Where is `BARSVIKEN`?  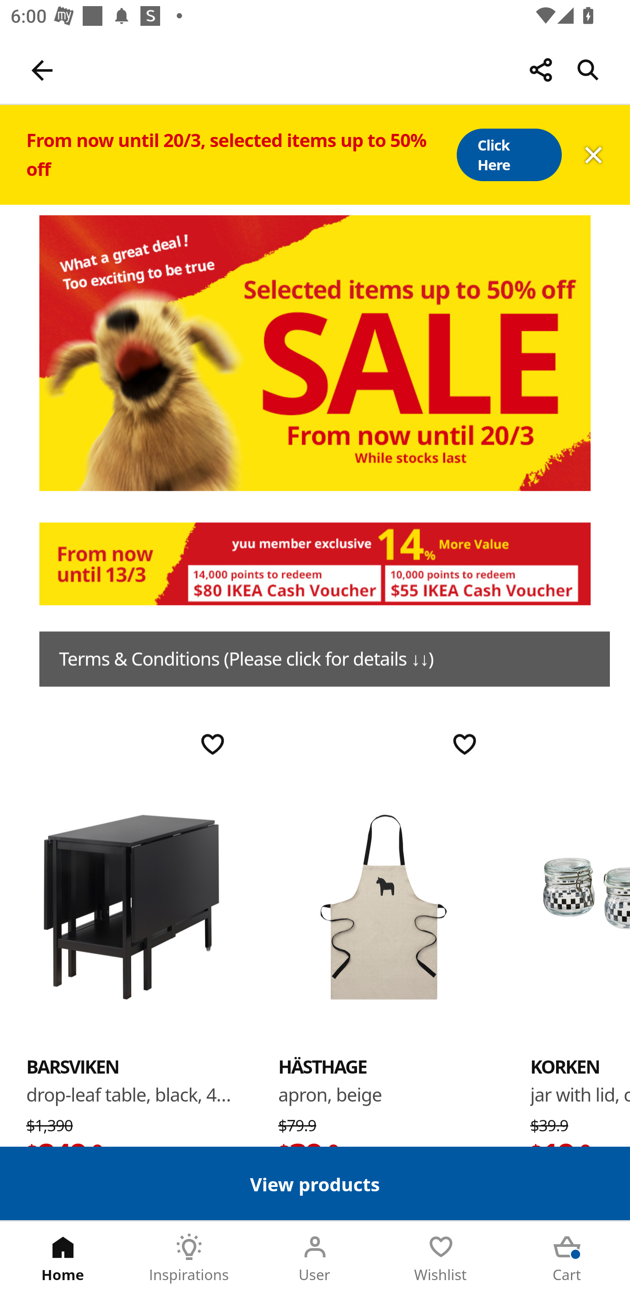 BARSVIKEN is located at coordinates (131, 906).